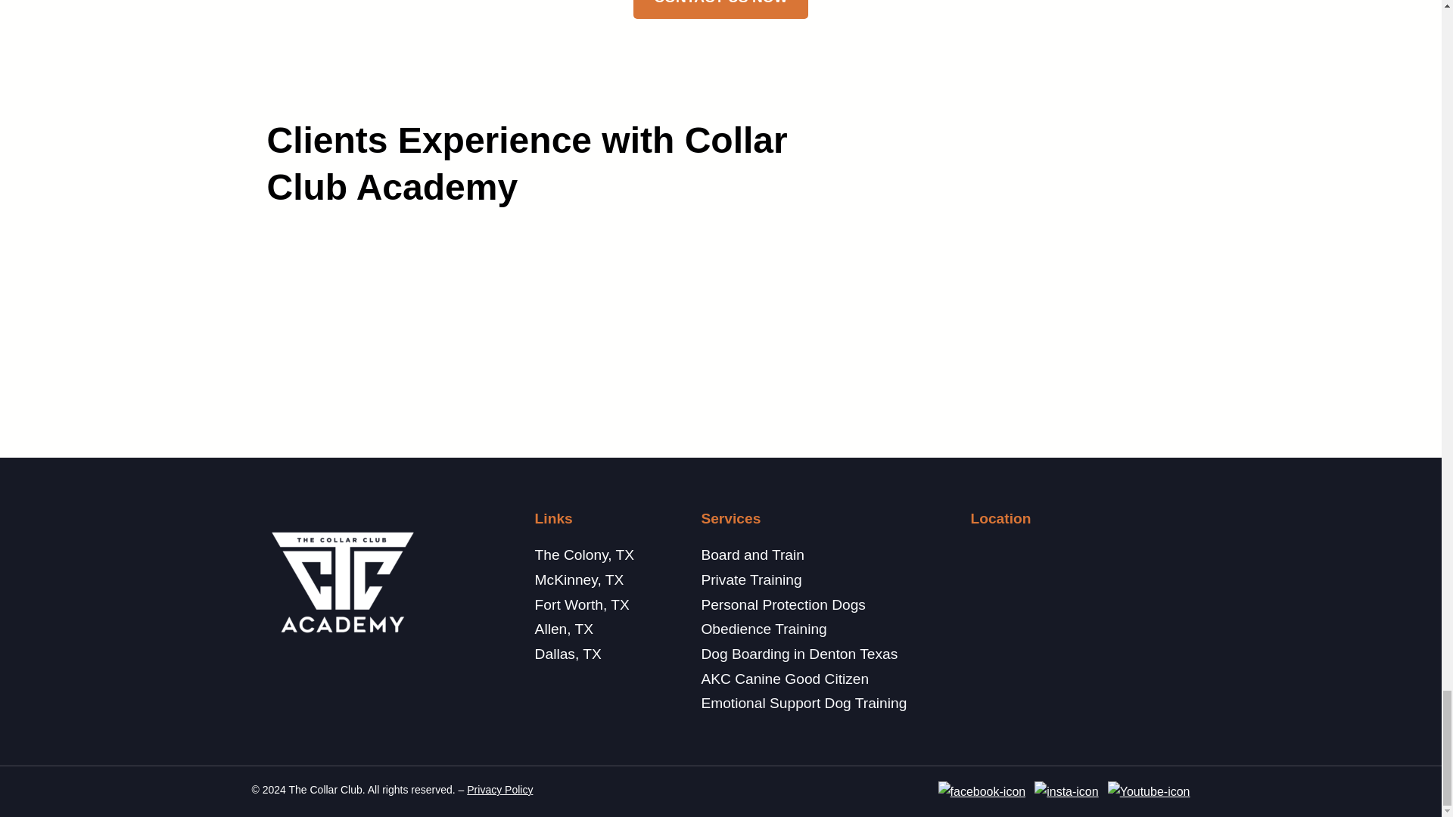  What do you see at coordinates (783, 605) in the screenshot?
I see `Personal Protection Dogs` at bounding box center [783, 605].